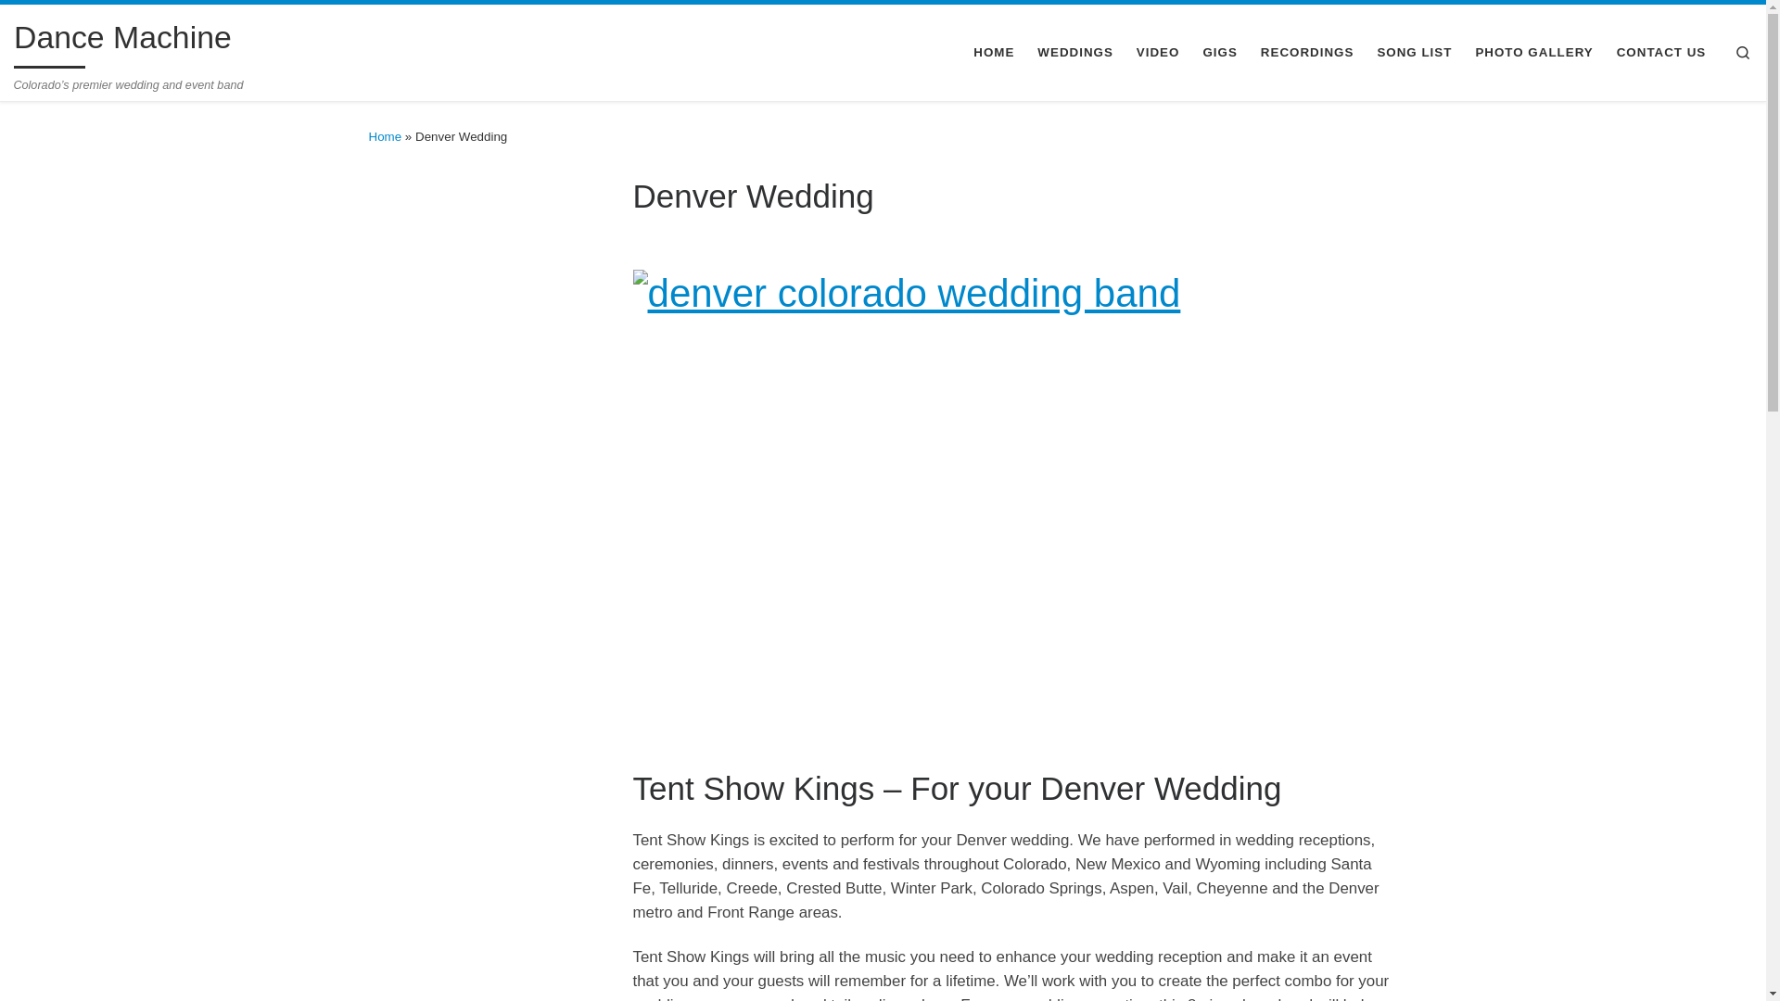 The width and height of the screenshot is (1780, 1001). I want to click on SONG LIST, so click(1415, 53).